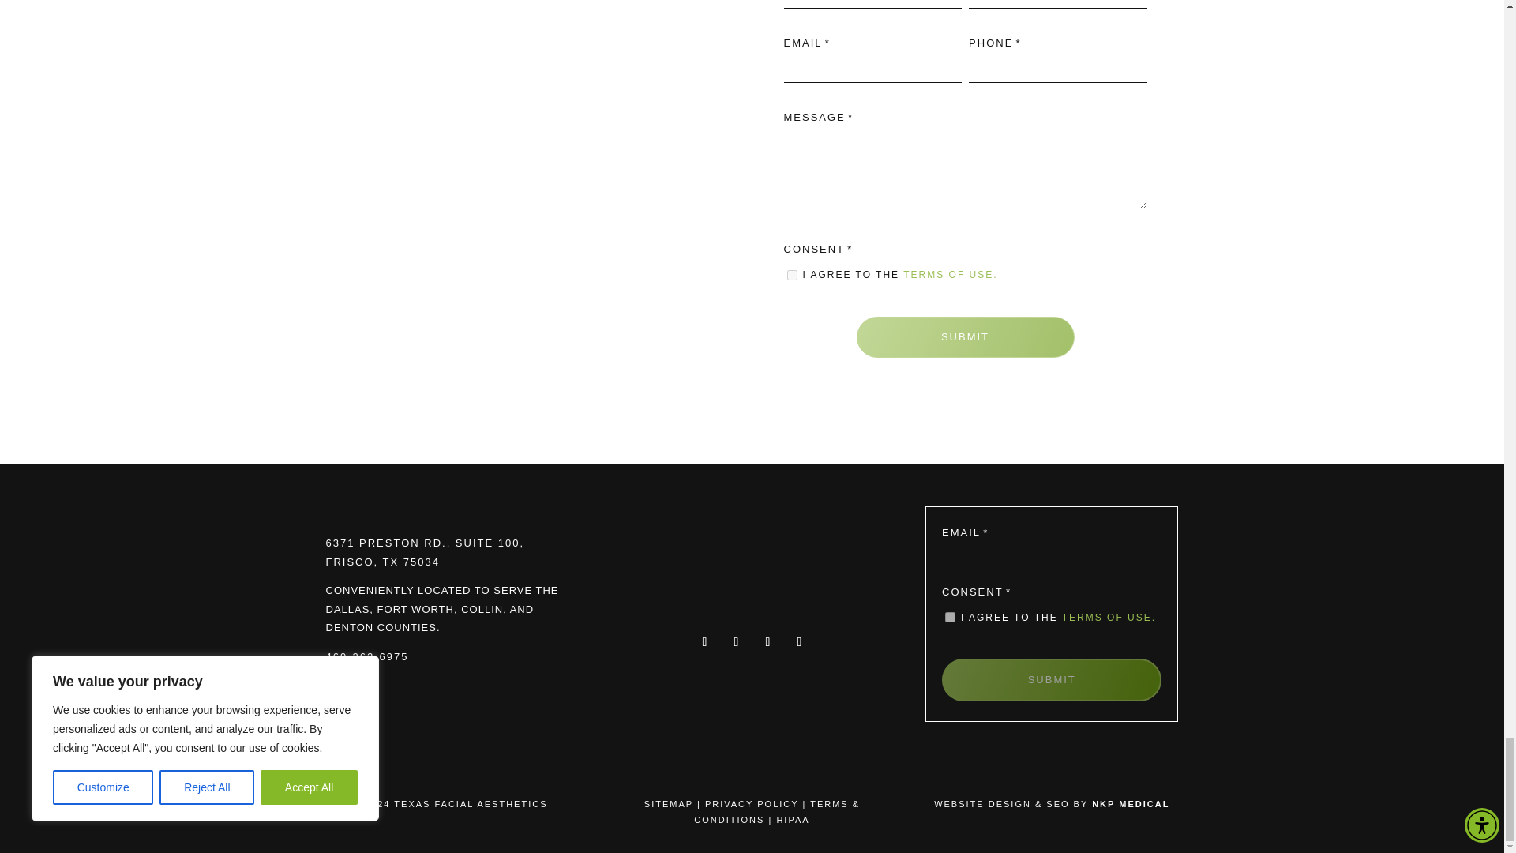 The height and width of the screenshot is (853, 1516). What do you see at coordinates (791, 275) in the screenshot?
I see `1` at bounding box center [791, 275].